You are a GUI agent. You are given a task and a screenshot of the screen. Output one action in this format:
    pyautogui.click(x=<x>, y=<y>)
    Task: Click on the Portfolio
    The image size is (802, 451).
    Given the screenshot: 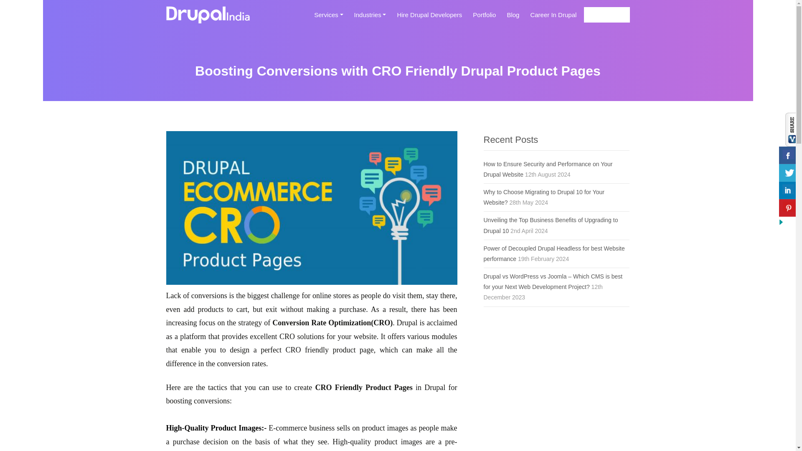 What is the action you would take?
    pyautogui.click(x=484, y=18)
    